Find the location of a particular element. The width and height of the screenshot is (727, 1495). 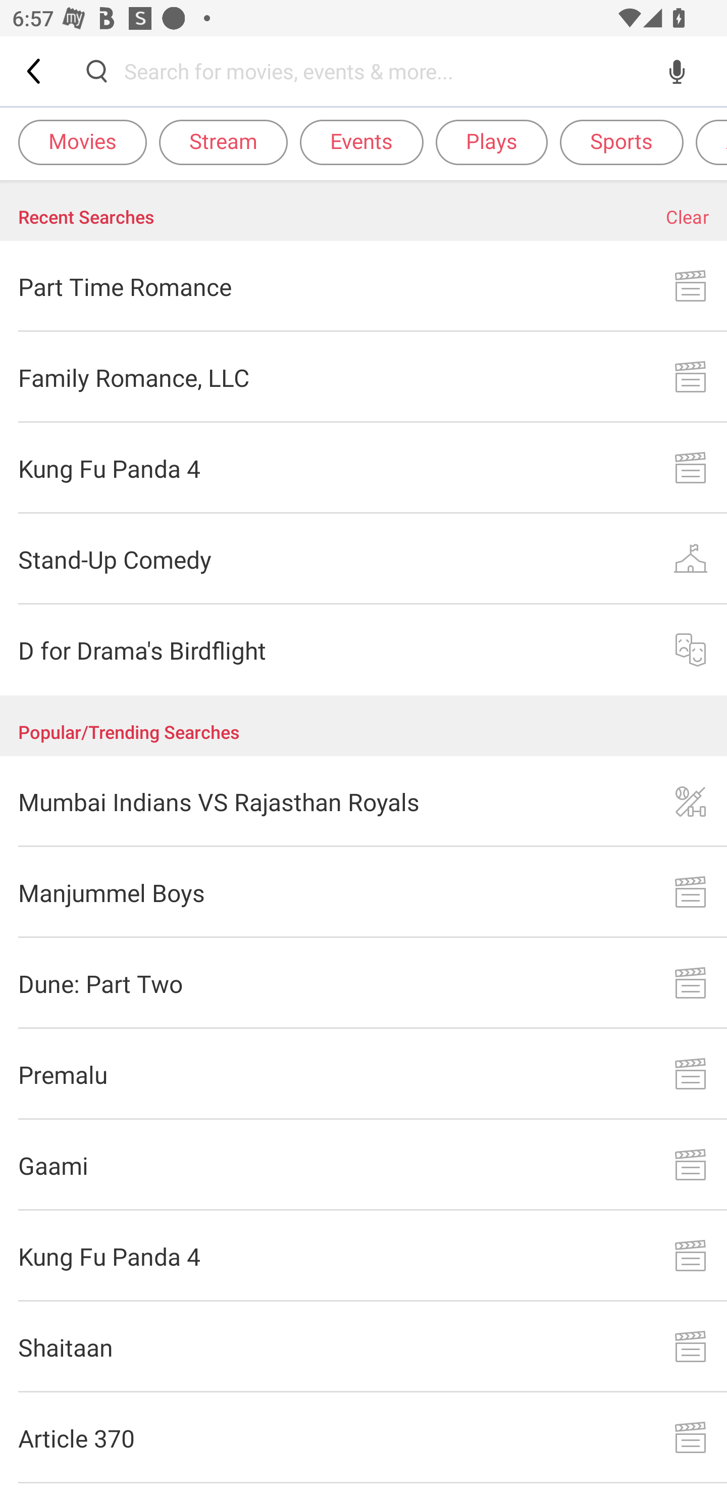

Events is located at coordinates (361, 141).